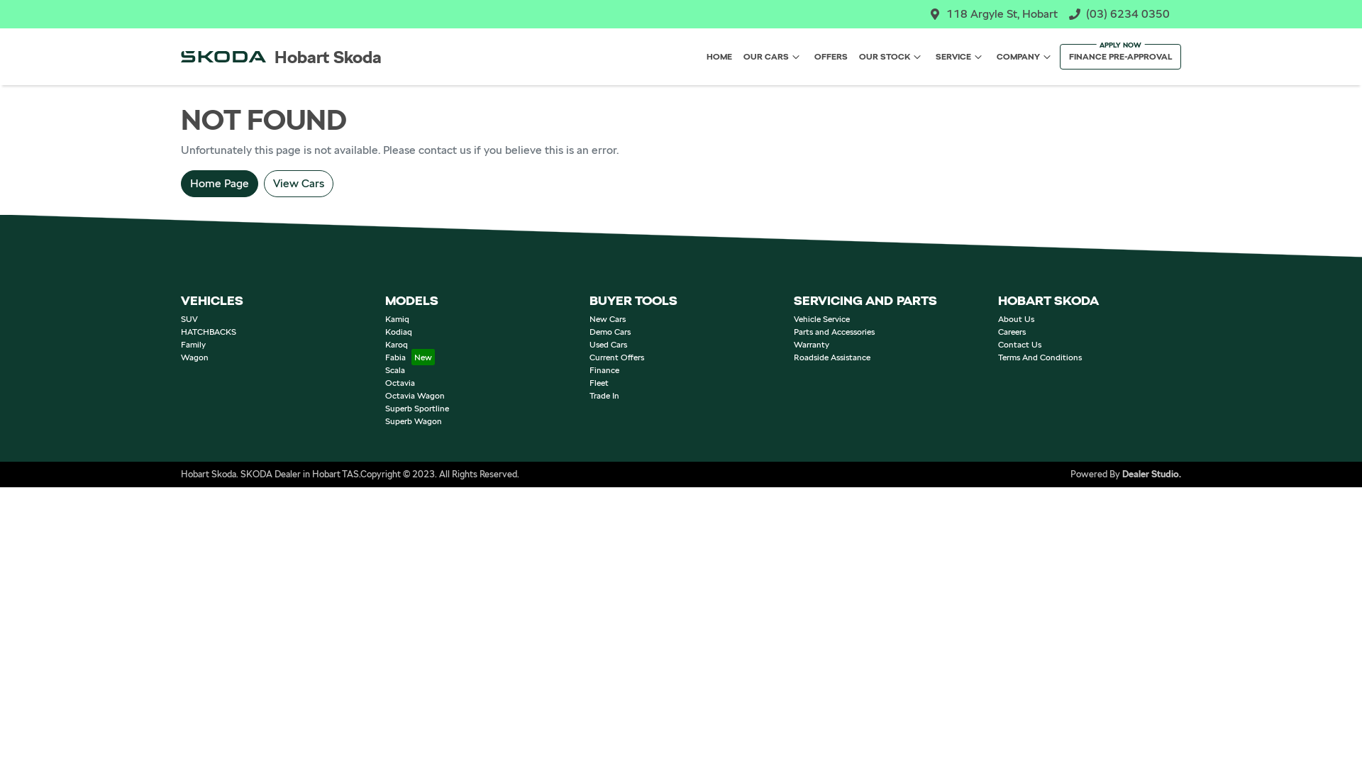  I want to click on OUR CARS, so click(773, 57).